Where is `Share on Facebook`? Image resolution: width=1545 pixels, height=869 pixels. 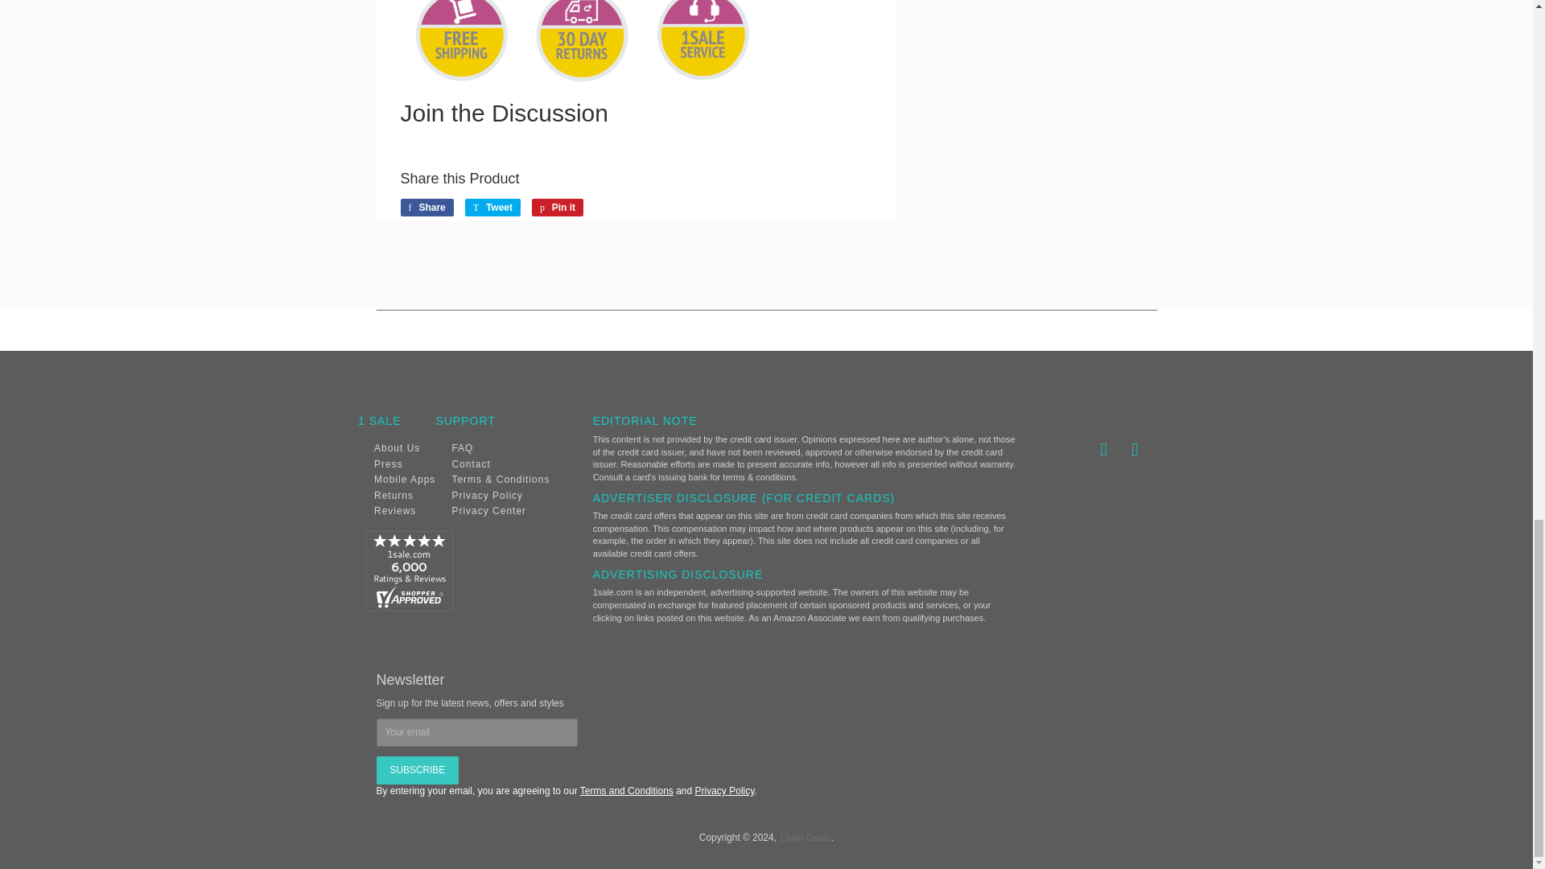
Share on Facebook is located at coordinates (426, 208).